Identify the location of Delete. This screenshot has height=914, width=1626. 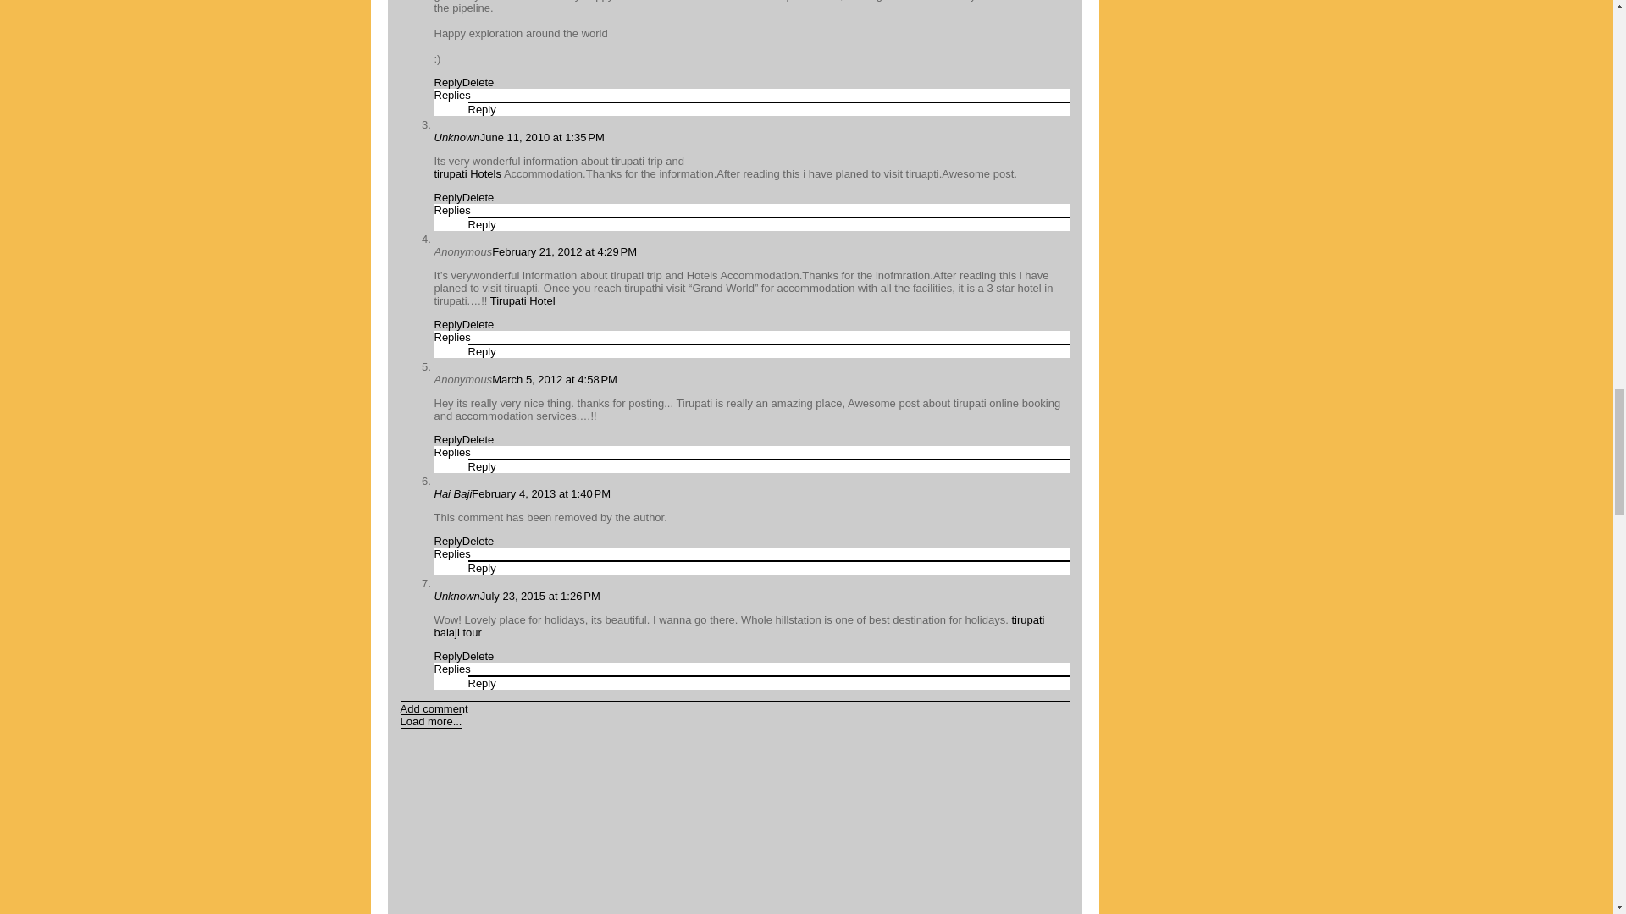
(478, 323).